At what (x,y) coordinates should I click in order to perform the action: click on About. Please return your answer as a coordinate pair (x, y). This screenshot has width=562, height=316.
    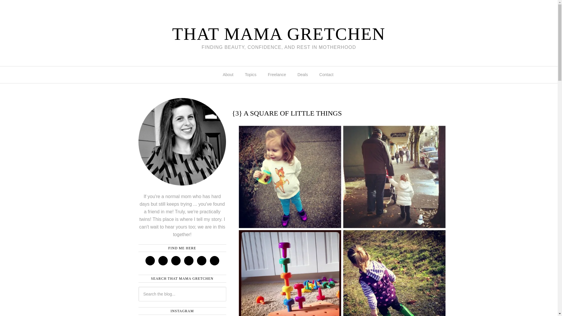
    Looking at the image, I should click on (229, 75).